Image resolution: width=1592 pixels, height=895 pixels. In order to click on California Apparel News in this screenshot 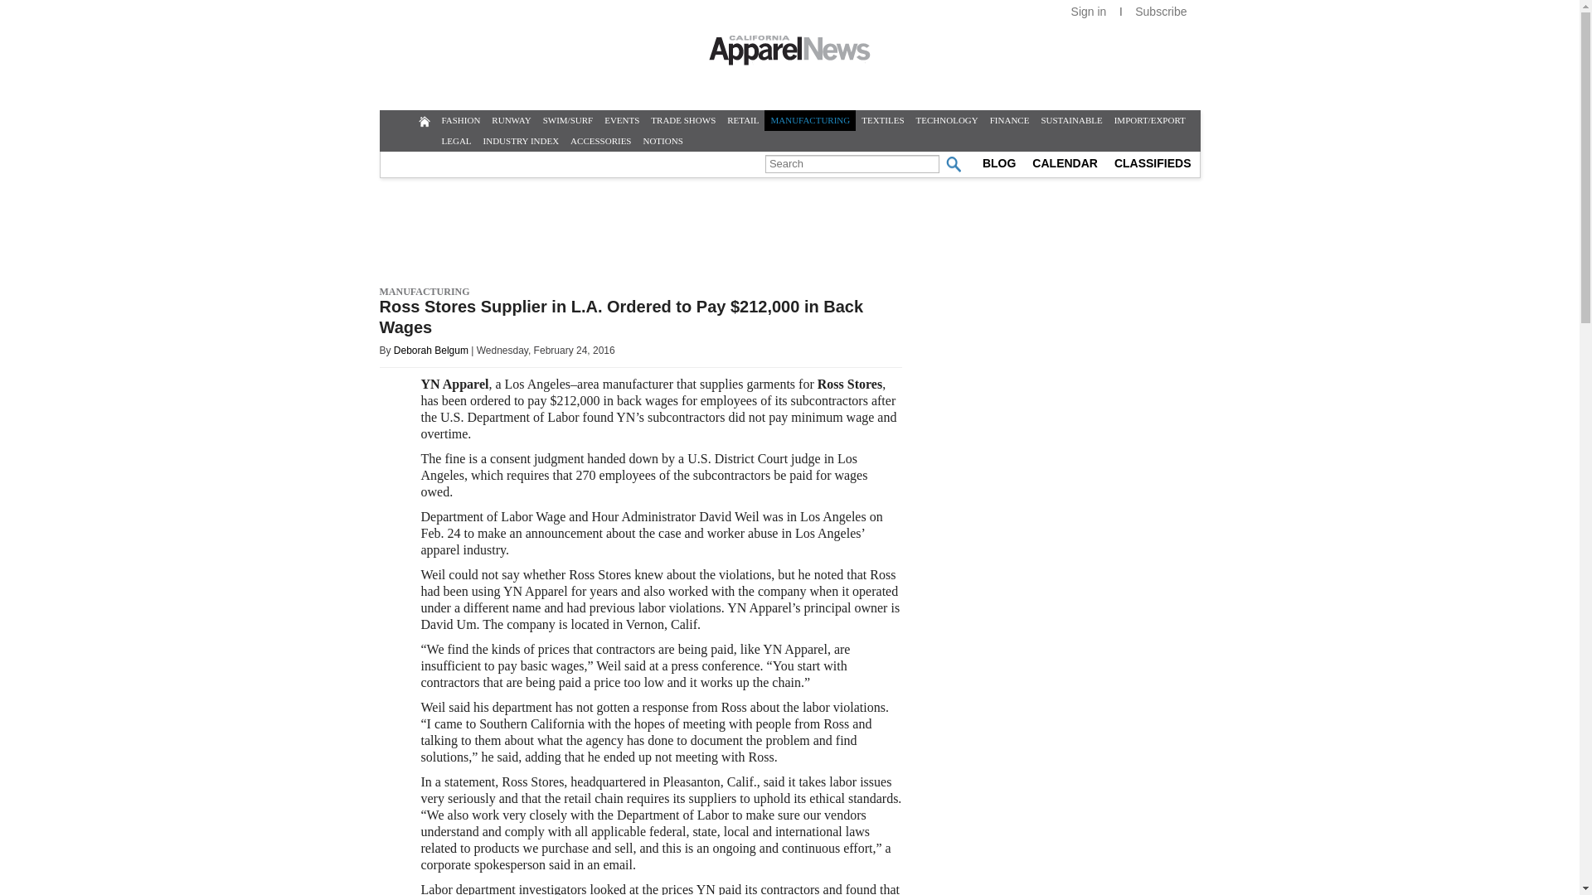, I will do `click(789, 50)`.